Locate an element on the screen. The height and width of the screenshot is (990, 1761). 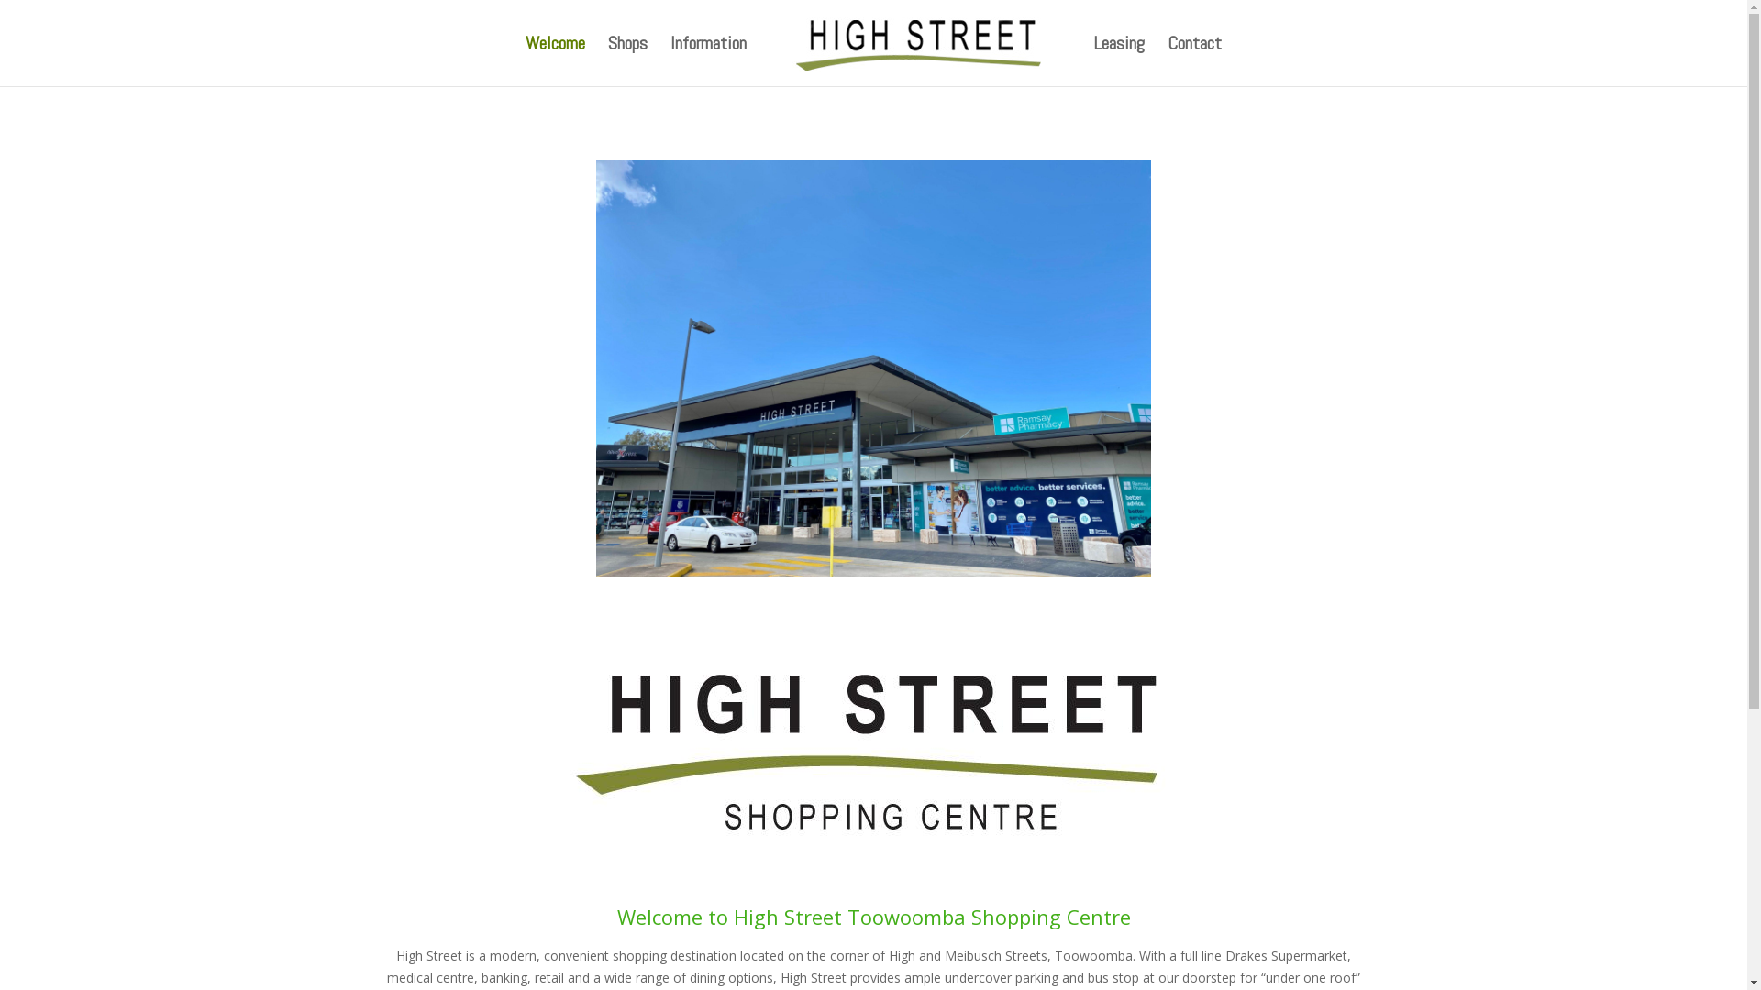
Layout 1 is located at coordinates (874, 744).